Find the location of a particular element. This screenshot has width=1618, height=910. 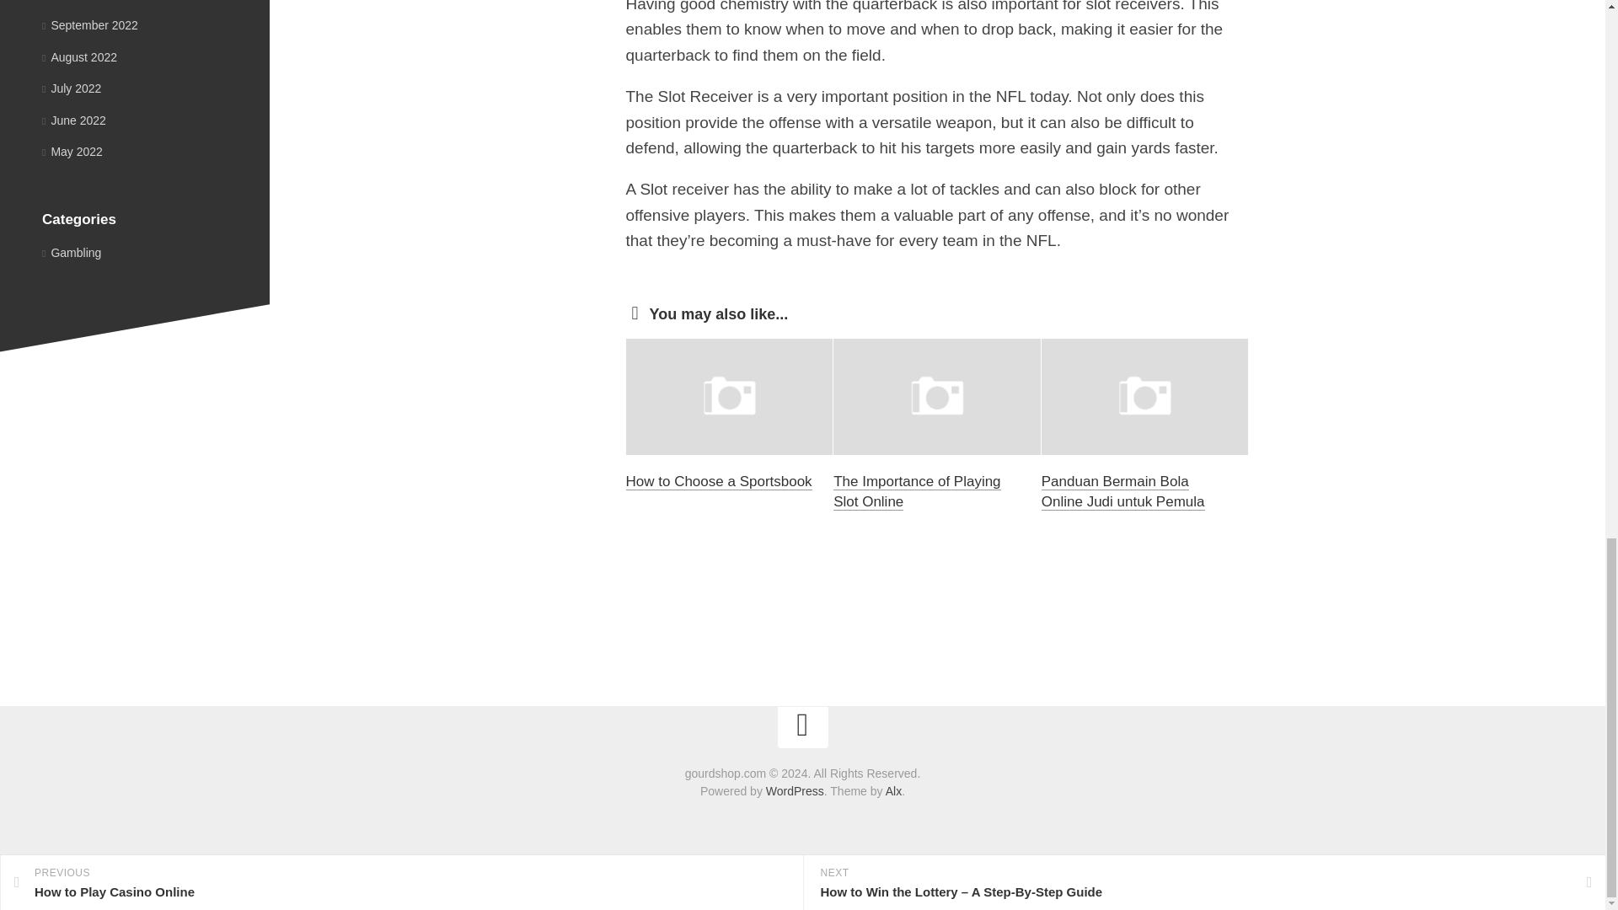

How to Choose a Sportsbook is located at coordinates (718, 481).